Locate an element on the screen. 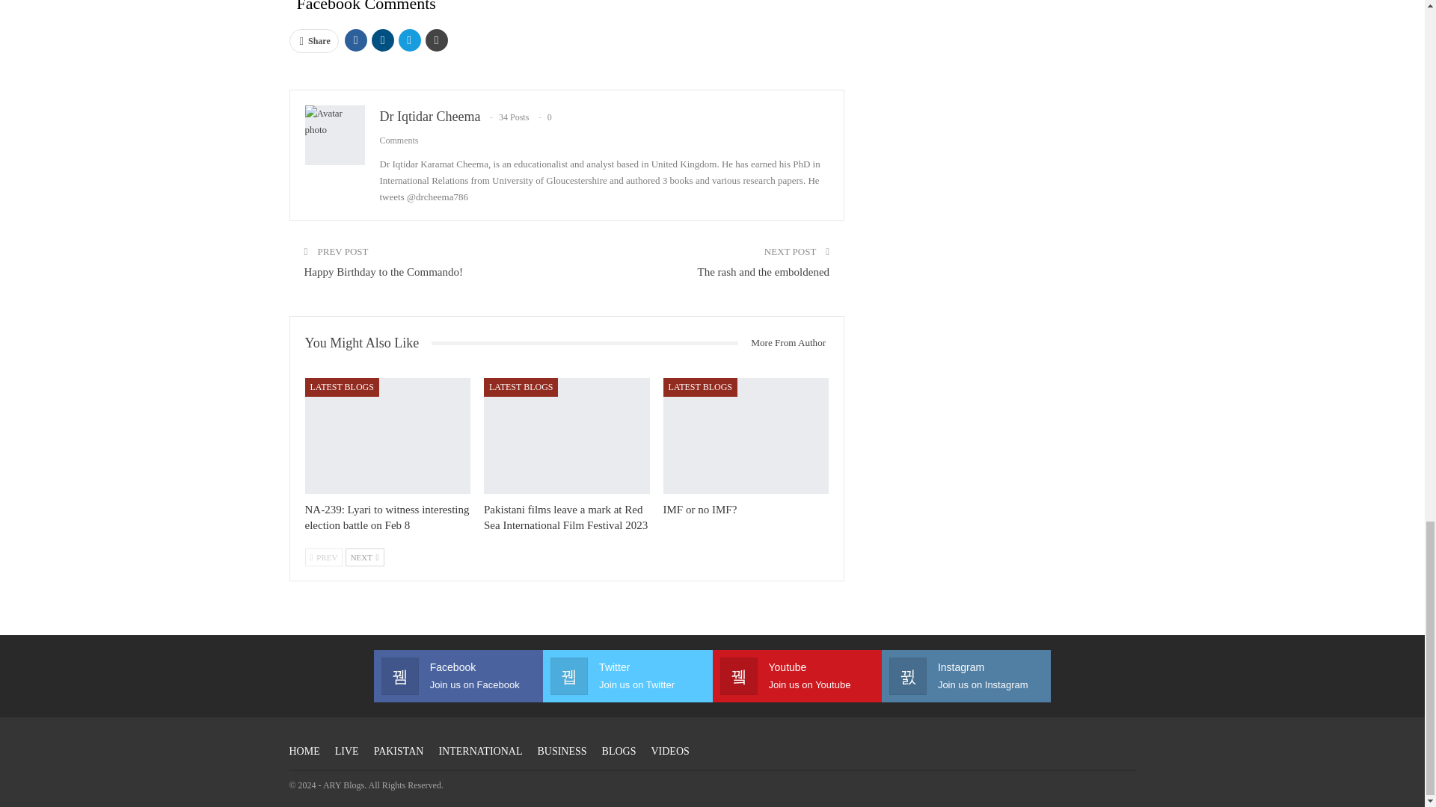 This screenshot has width=1436, height=807. Previous is located at coordinates (323, 557).